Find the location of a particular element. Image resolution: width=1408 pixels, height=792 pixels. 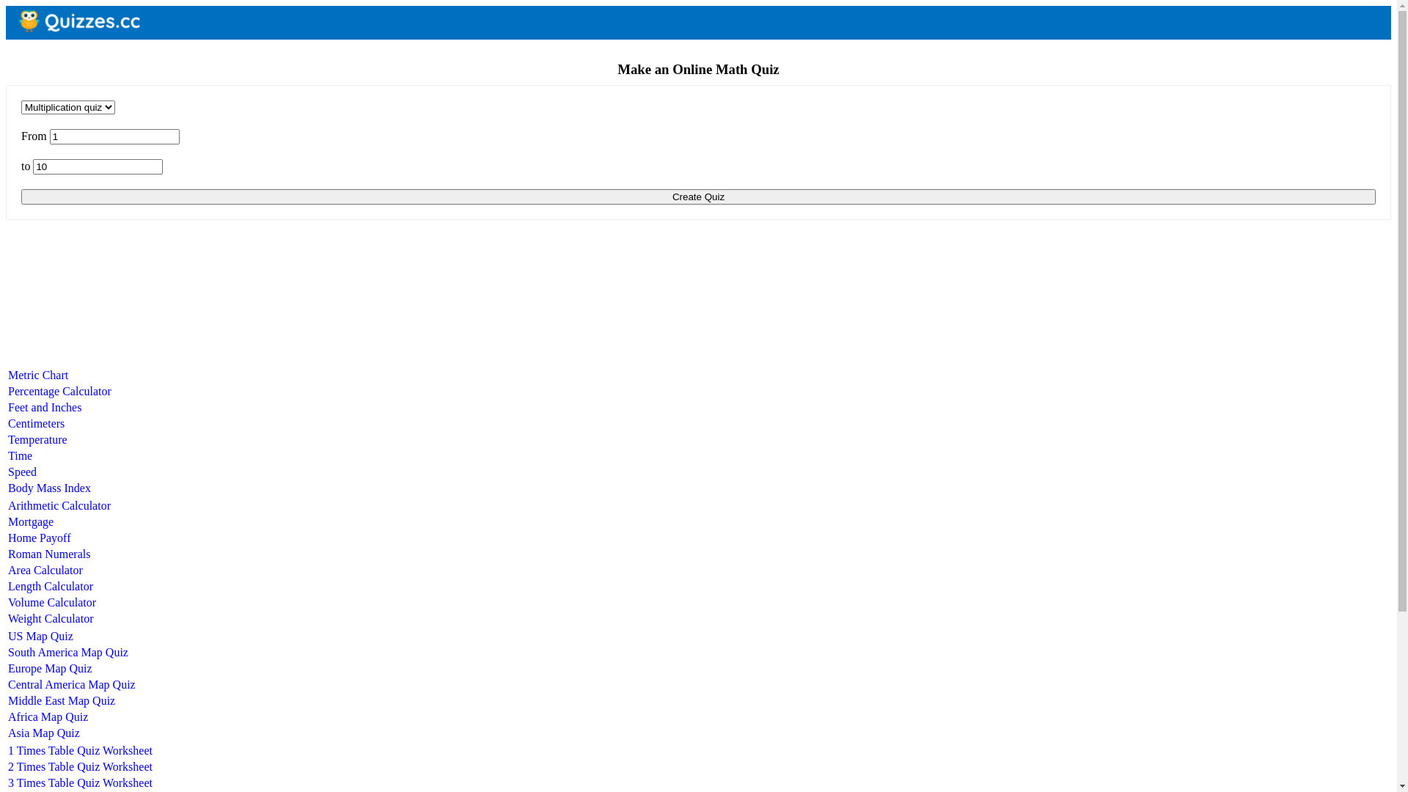

Speed is located at coordinates (22, 472).